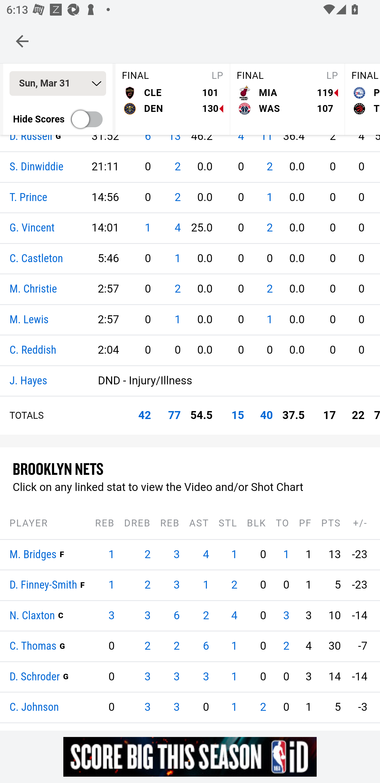  What do you see at coordinates (148, 707) in the screenshot?
I see `3` at bounding box center [148, 707].